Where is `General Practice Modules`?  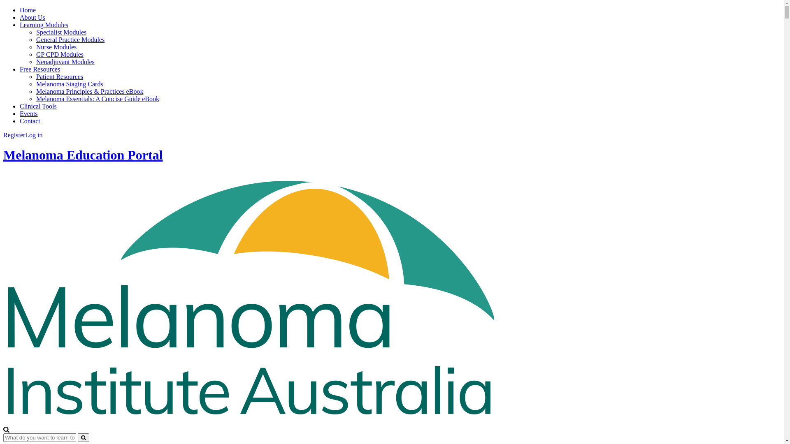 General Practice Modules is located at coordinates (70, 39).